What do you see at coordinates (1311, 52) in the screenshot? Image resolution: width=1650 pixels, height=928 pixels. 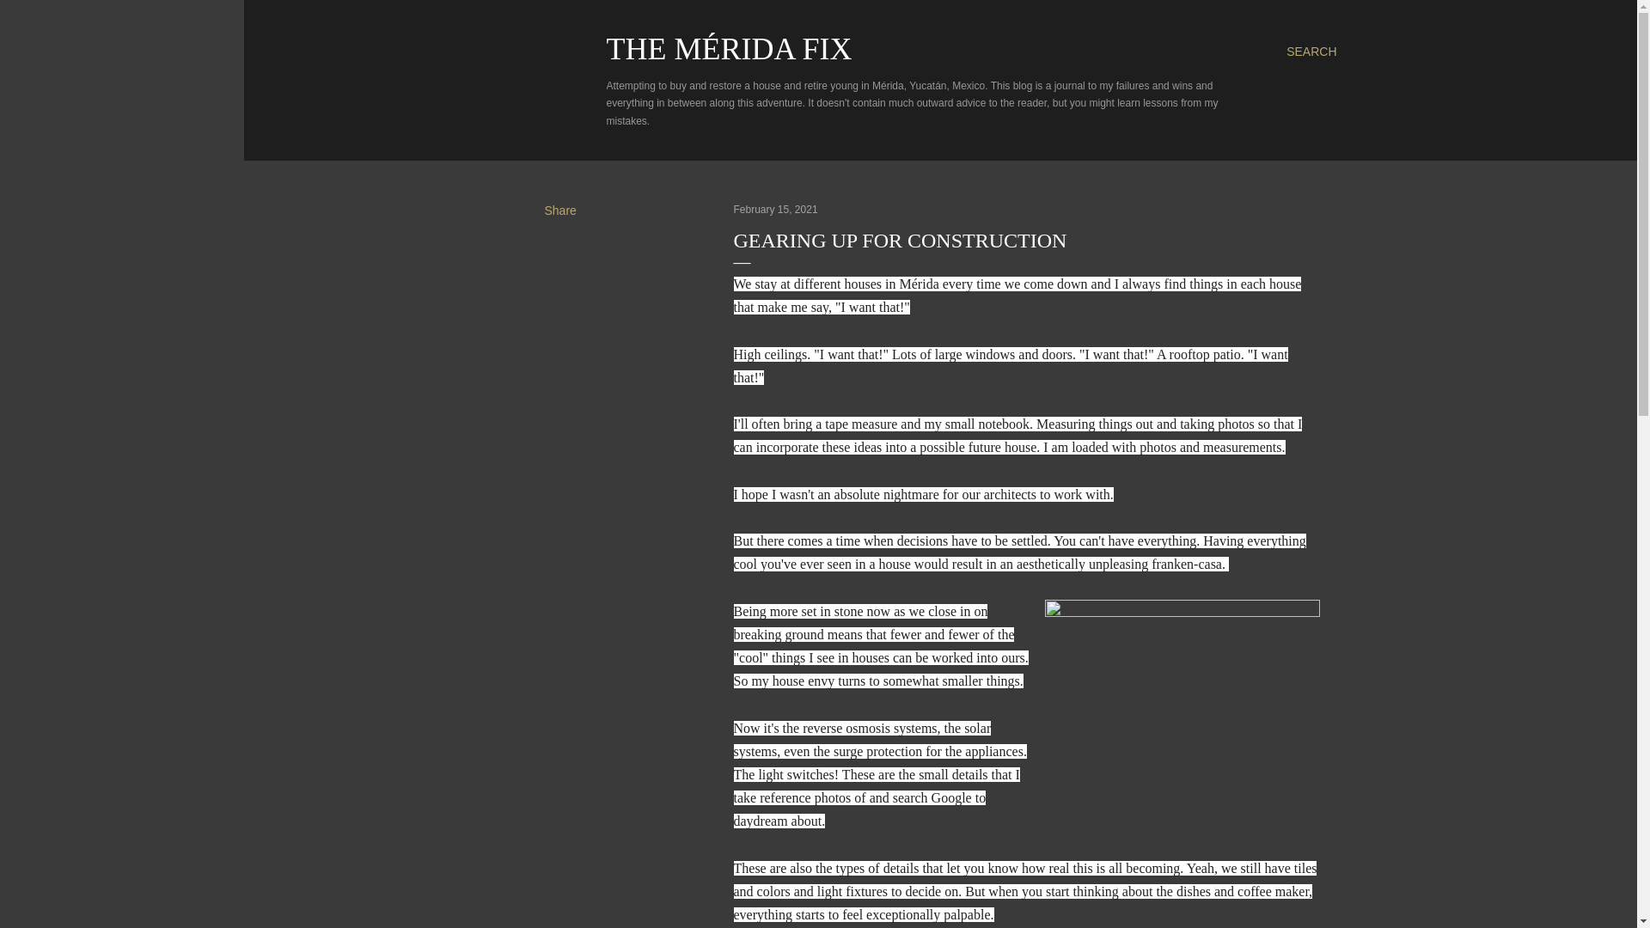 I see `SEARCH` at bounding box center [1311, 52].